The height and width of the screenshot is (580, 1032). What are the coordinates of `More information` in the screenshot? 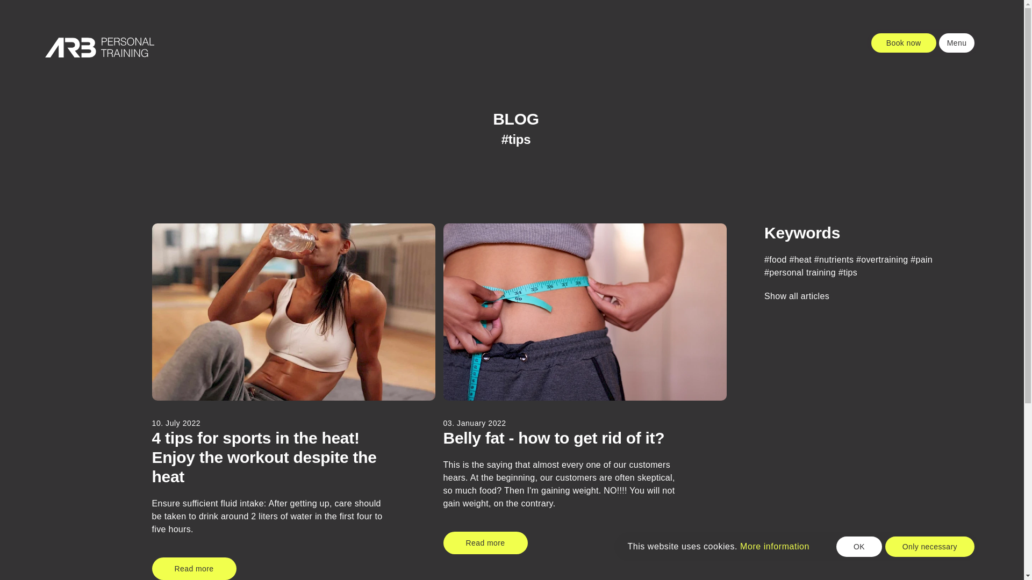 It's located at (774, 546).